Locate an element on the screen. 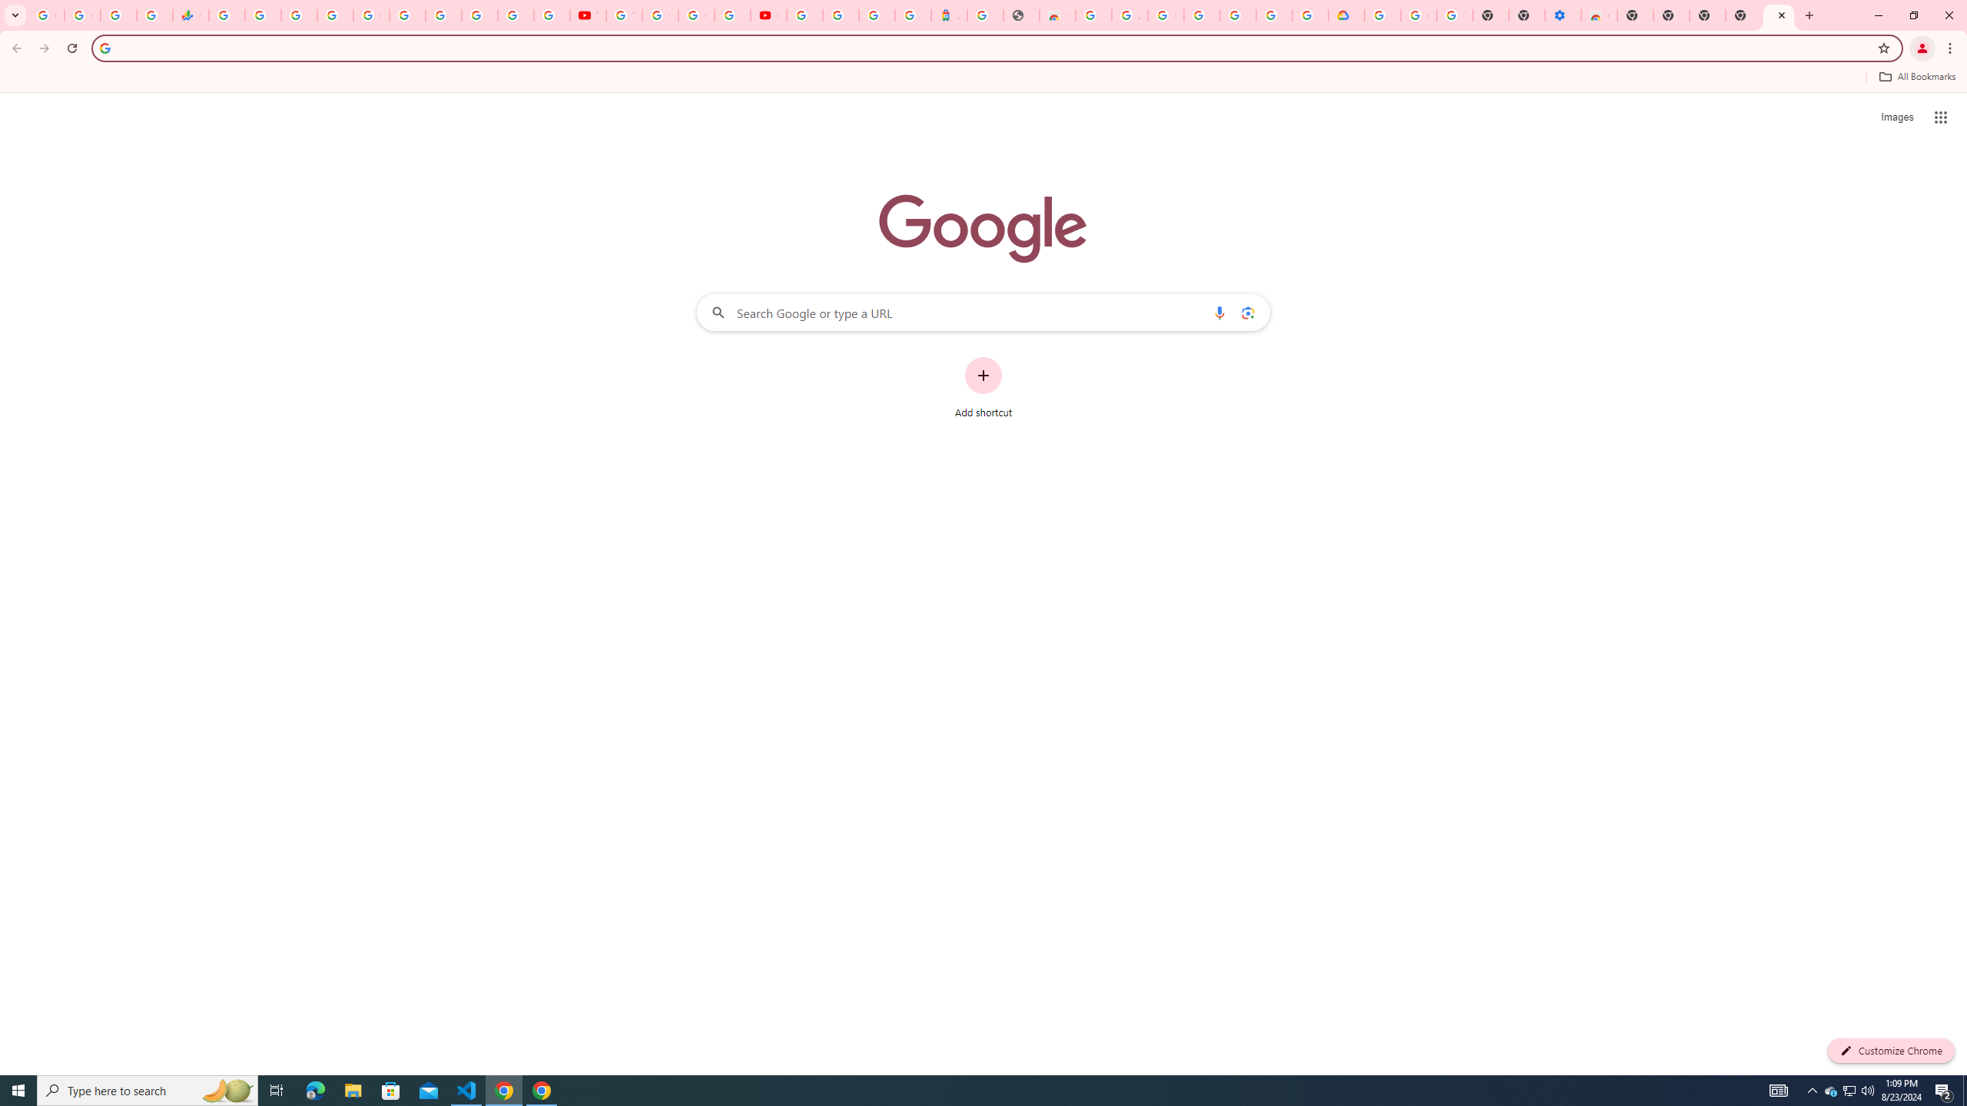 The width and height of the screenshot is (1967, 1106). Google Account Help is located at coordinates (1419, 15).